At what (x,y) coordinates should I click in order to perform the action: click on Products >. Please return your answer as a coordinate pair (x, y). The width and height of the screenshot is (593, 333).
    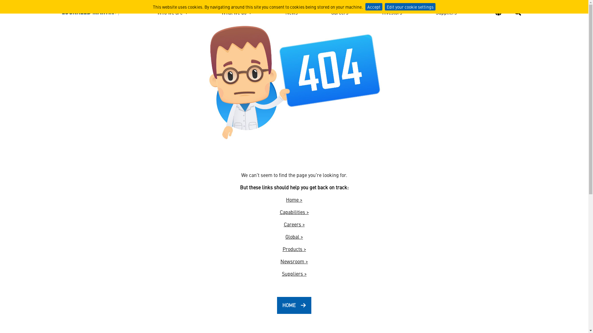
    Looking at the image, I should click on (294, 249).